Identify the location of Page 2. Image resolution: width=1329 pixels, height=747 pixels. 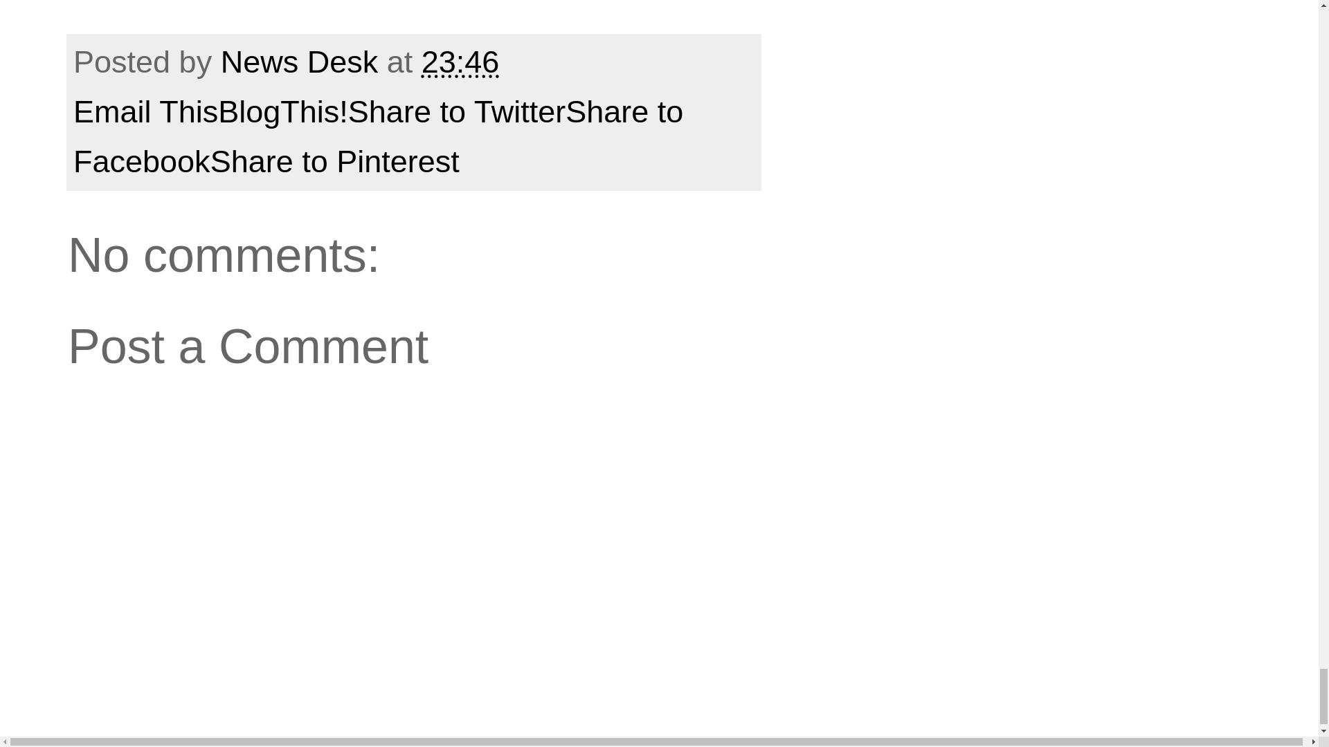
(414, 10).